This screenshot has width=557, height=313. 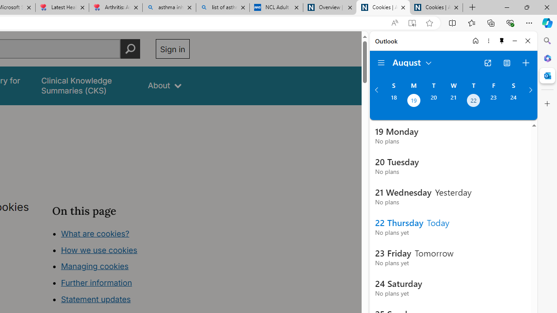 What do you see at coordinates (507, 63) in the screenshot?
I see `View Switcher. Current view is Agenda view` at bounding box center [507, 63].